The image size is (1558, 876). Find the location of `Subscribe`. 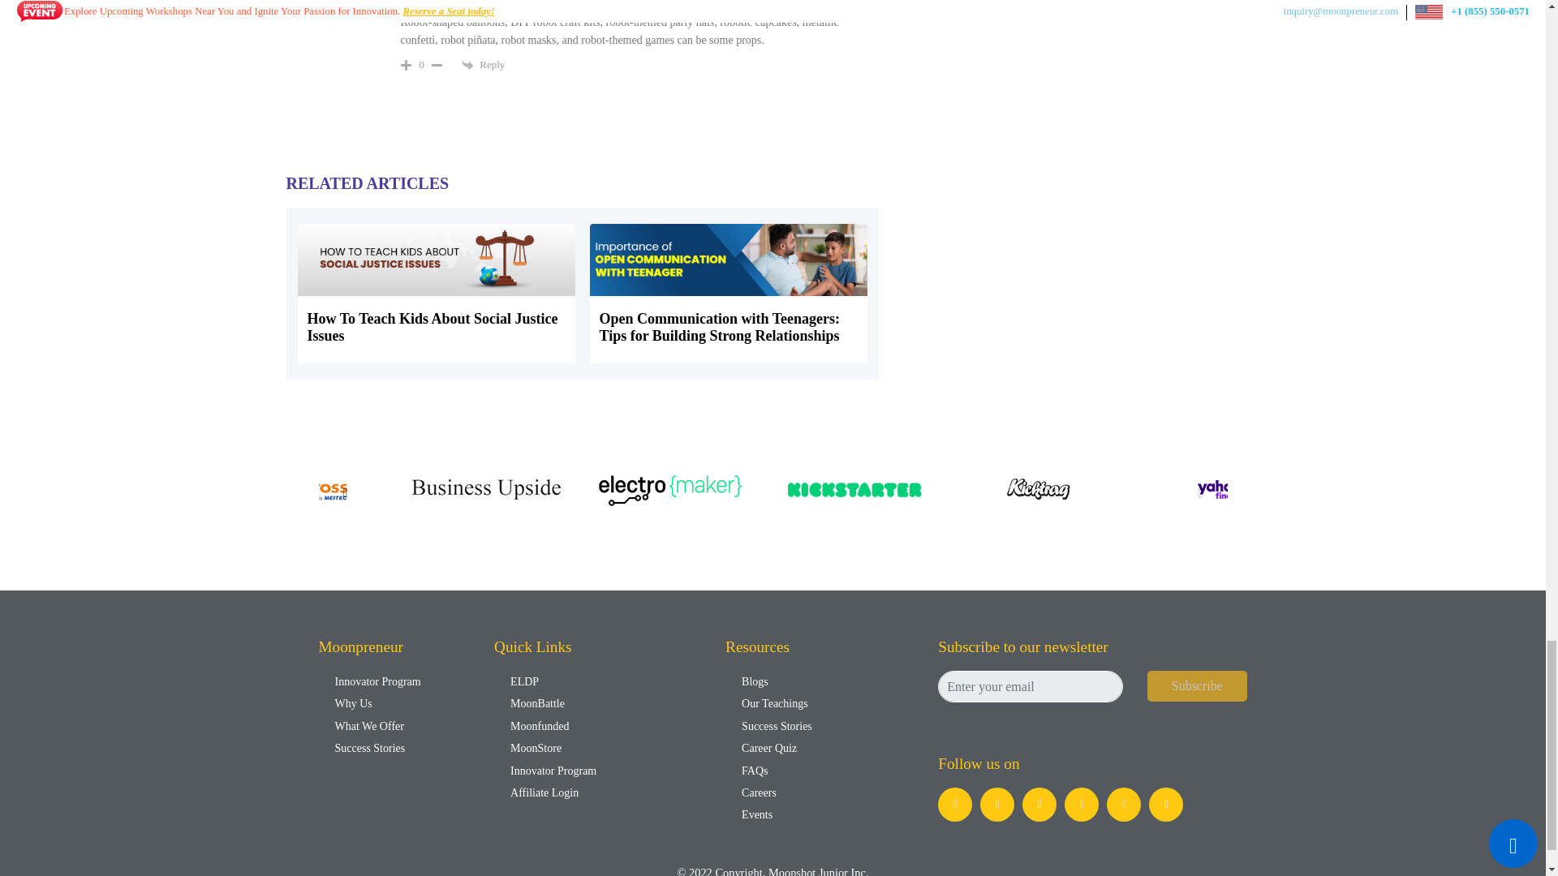

Subscribe is located at coordinates (1197, 686).